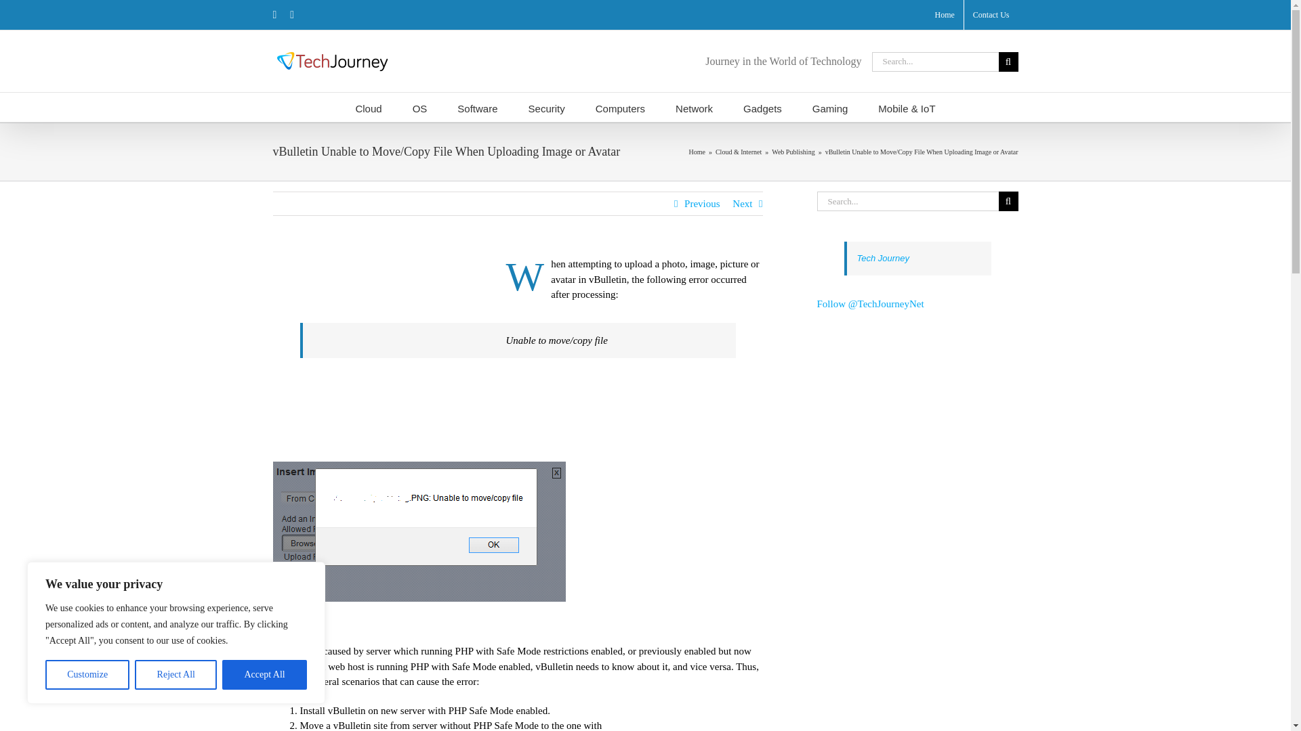  Describe the element at coordinates (386, 356) in the screenshot. I see `Advertisement` at that location.